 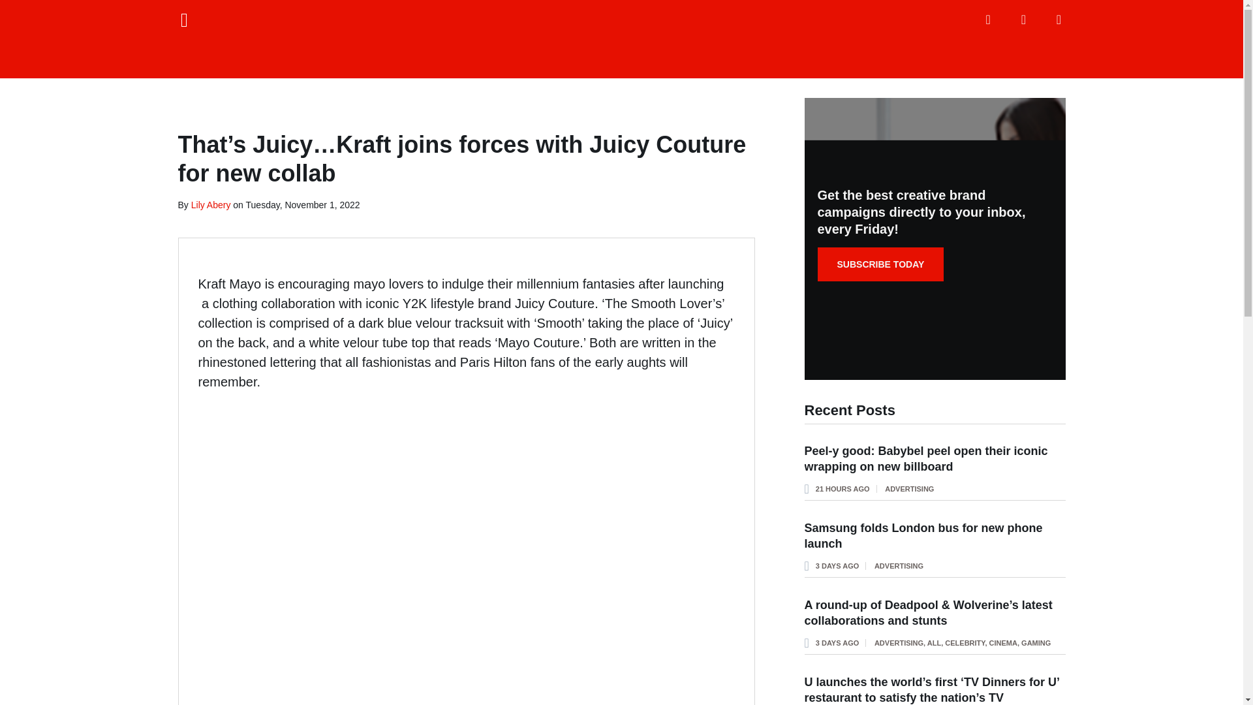 I want to click on SUBSCRIBE TODAY, so click(x=880, y=264).